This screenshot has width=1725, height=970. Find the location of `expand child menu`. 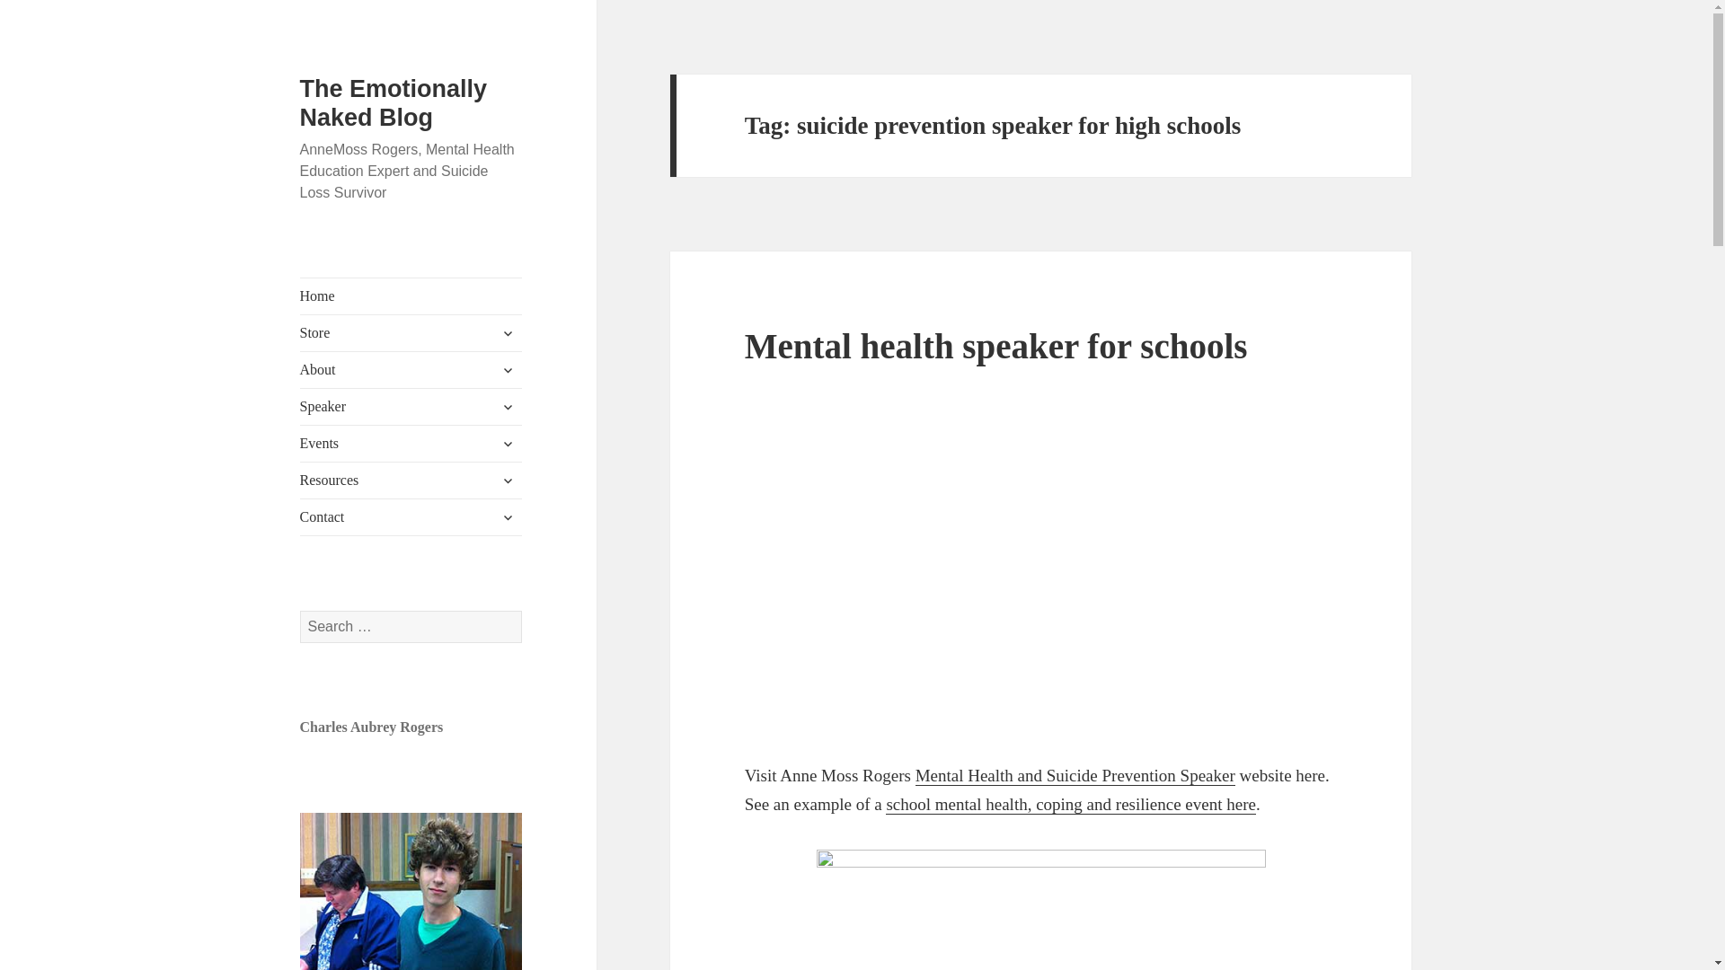

expand child menu is located at coordinates (508, 444).